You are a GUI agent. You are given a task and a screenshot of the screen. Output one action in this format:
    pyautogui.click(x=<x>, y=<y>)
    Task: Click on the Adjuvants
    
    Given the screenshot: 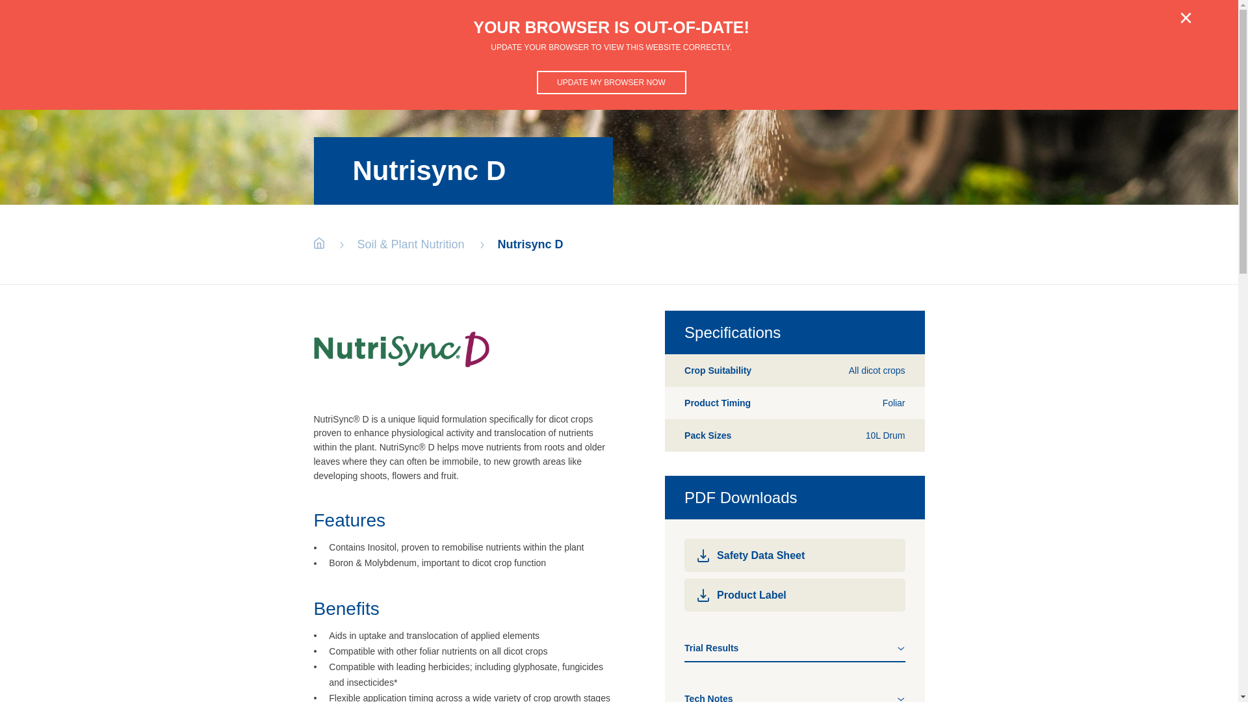 What is the action you would take?
    pyautogui.click(x=884, y=32)
    